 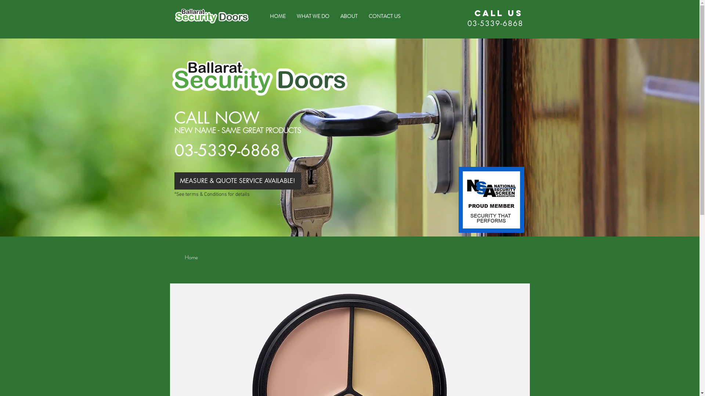 What do you see at coordinates (491, 199) in the screenshot?
I see `nssa-logo-330.png` at bounding box center [491, 199].